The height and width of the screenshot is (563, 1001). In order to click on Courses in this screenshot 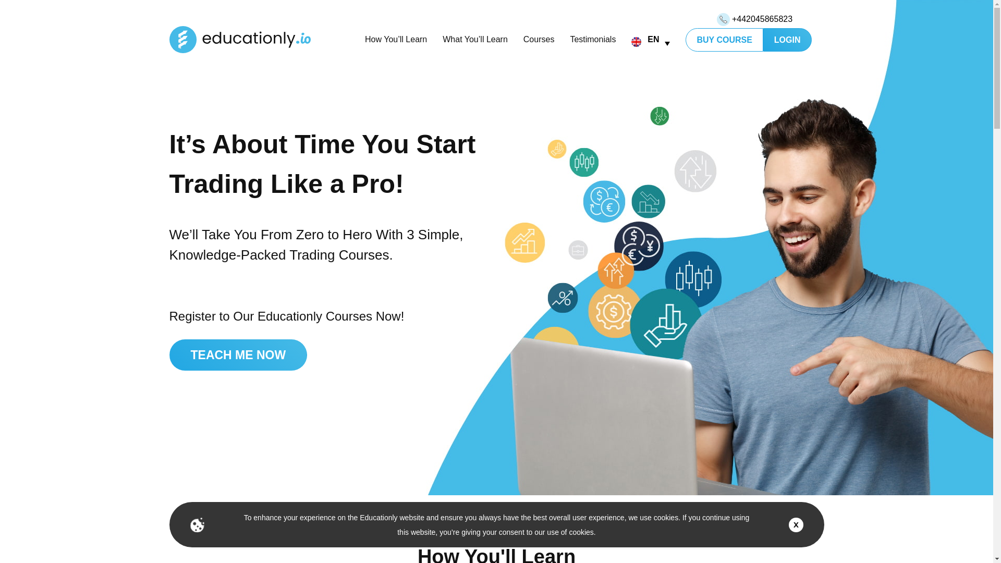, I will do `click(539, 39)`.